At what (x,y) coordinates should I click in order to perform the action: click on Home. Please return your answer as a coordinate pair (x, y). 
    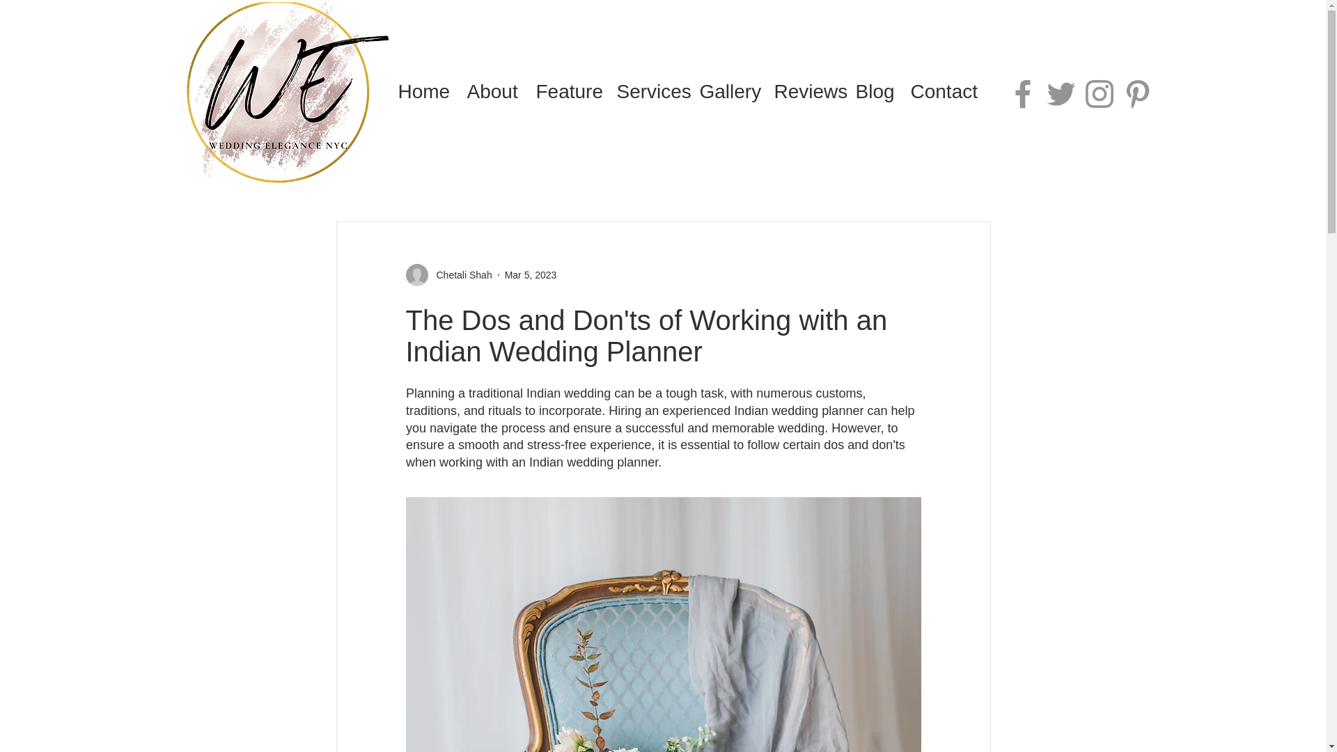
    Looking at the image, I should click on (421, 92).